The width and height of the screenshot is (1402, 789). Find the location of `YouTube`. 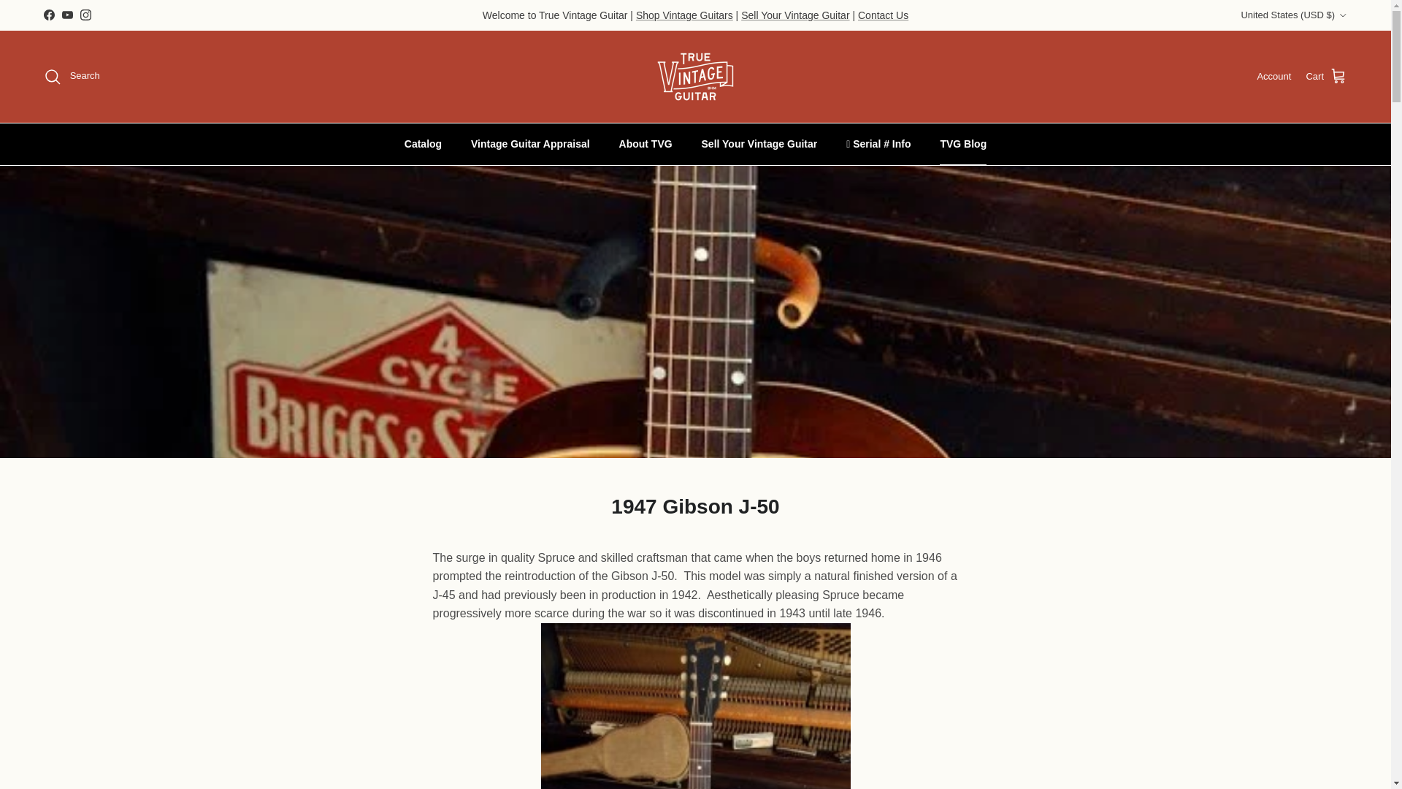

YouTube is located at coordinates (67, 15).